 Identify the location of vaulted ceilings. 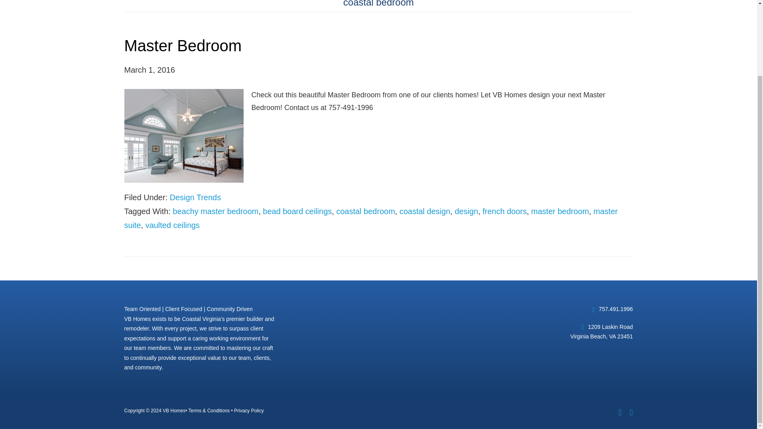
(172, 225).